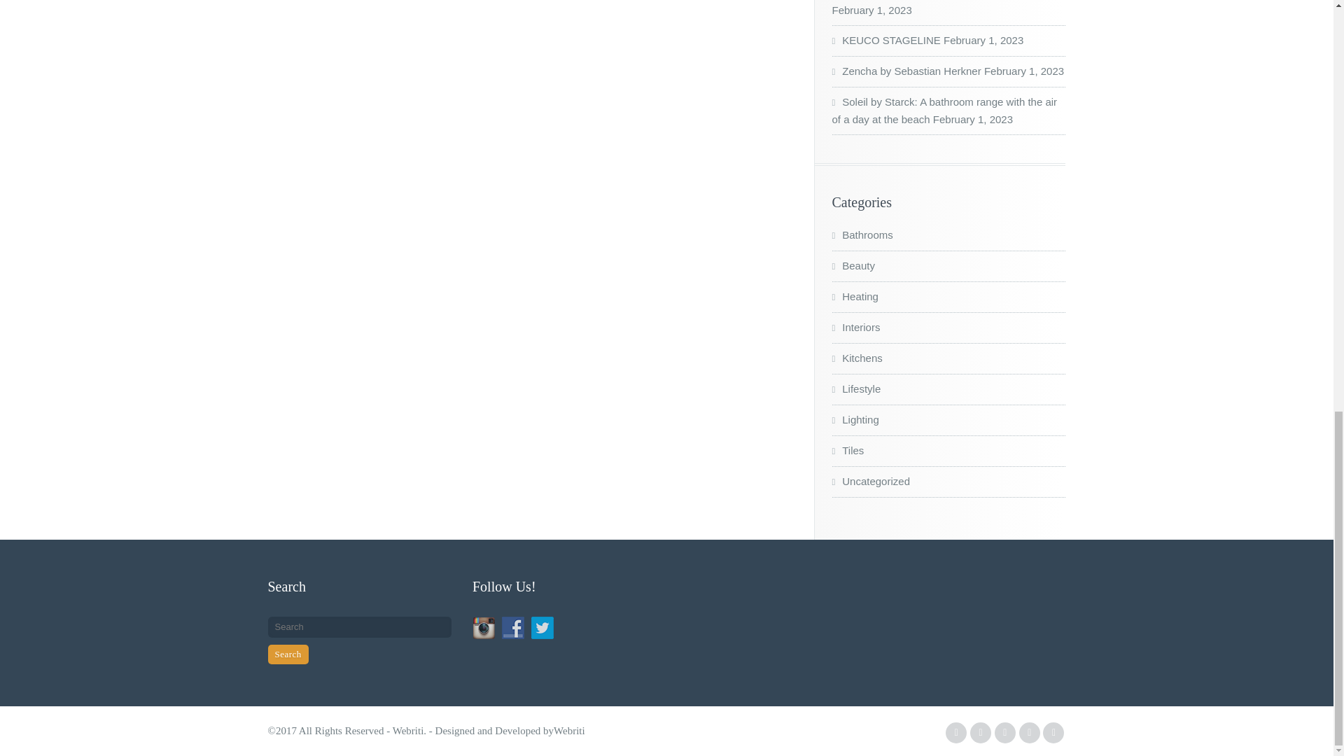 The image size is (1344, 756). Describe the element at coordinates (1053, 732) in the screenshot. I see `Skype` at that location.